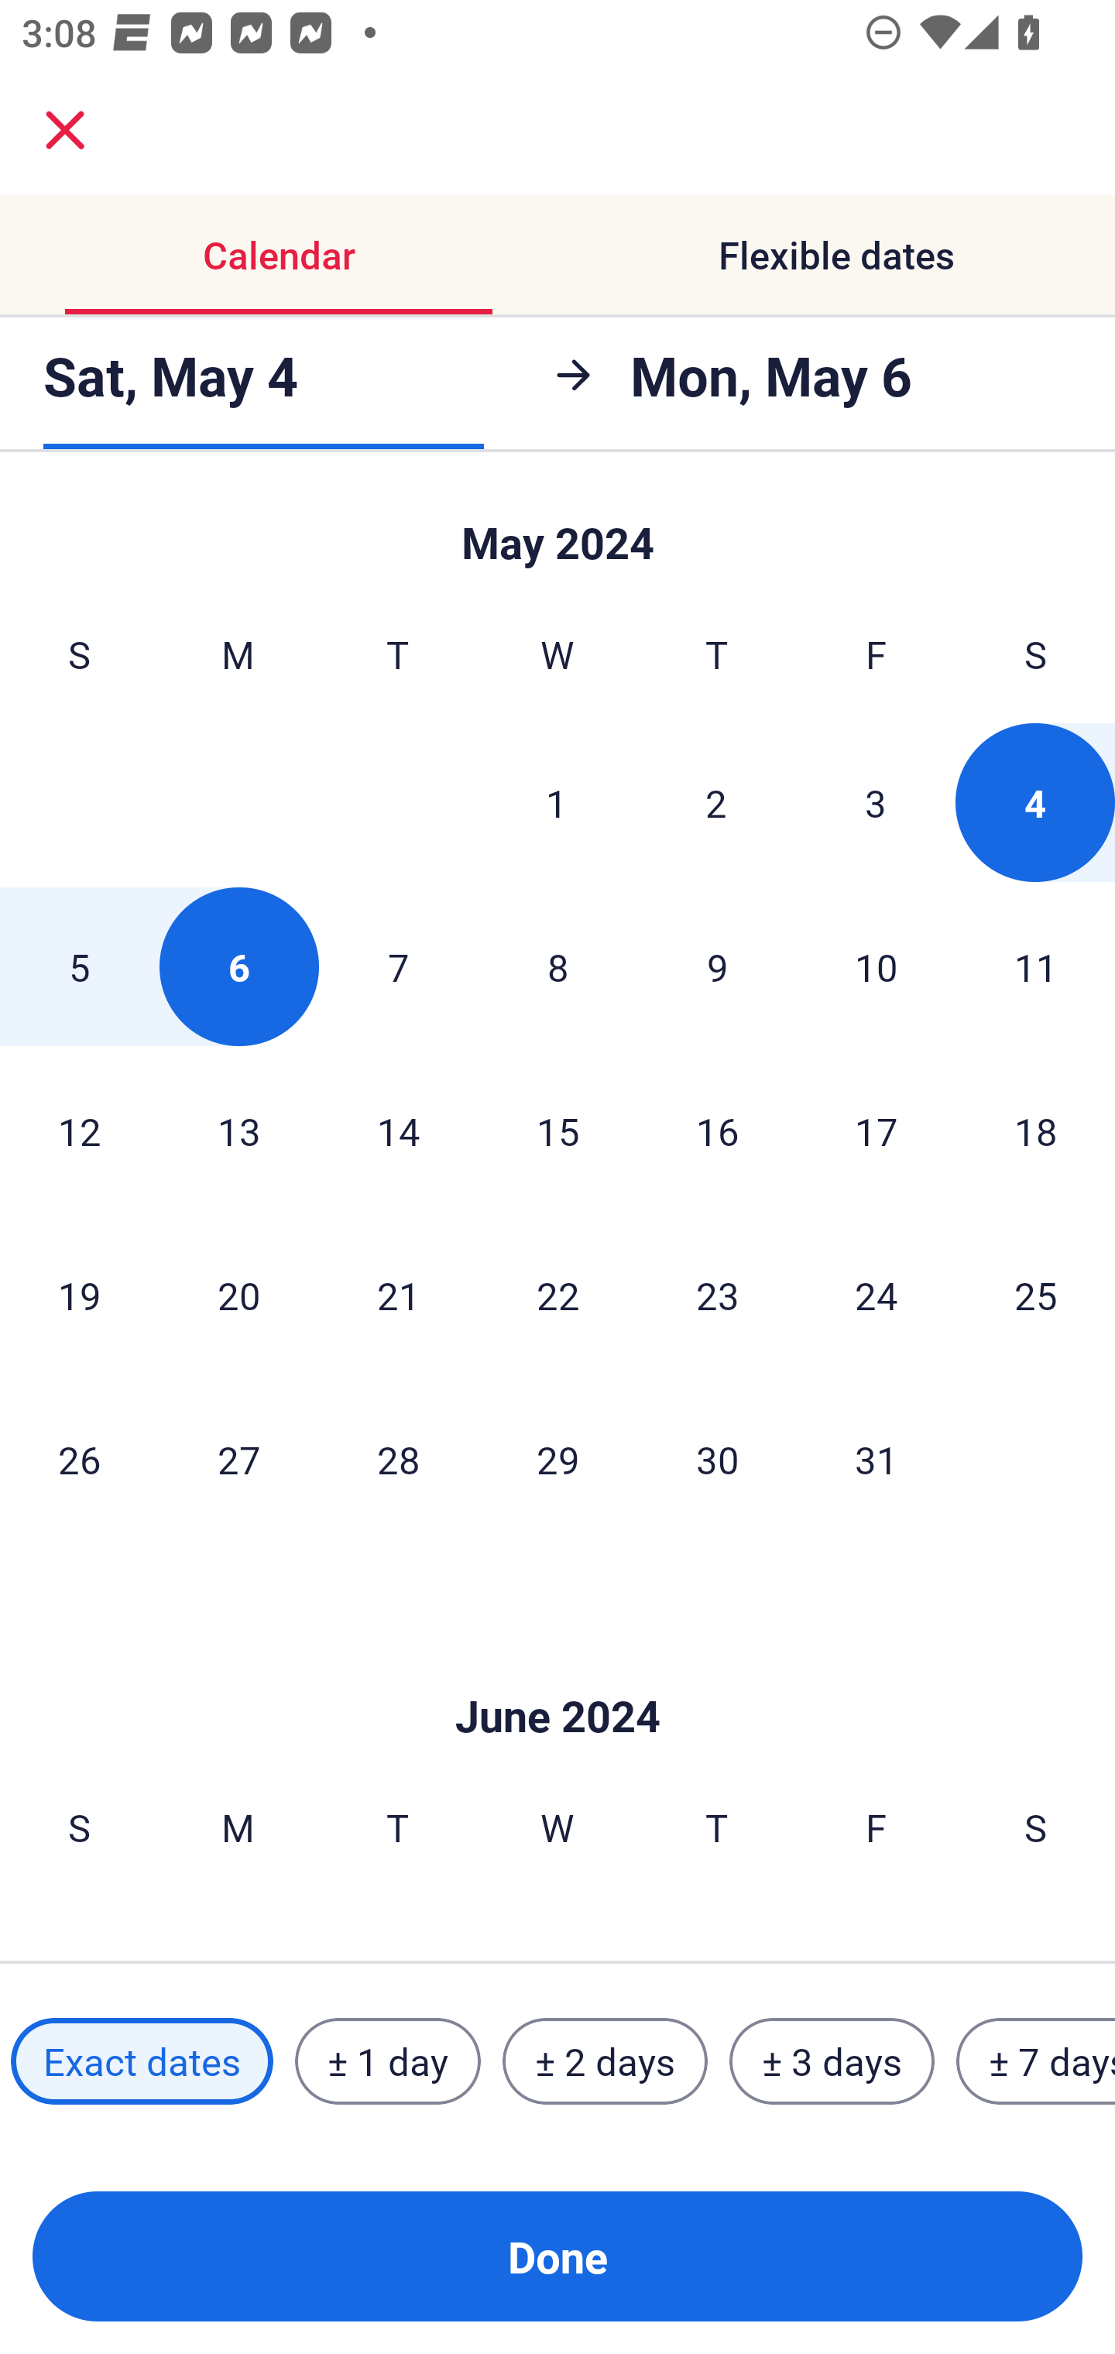  Describe the element at coordinates (876, 802) in the screenshot. I see `3 Friday, May 3, 2024` at that location.